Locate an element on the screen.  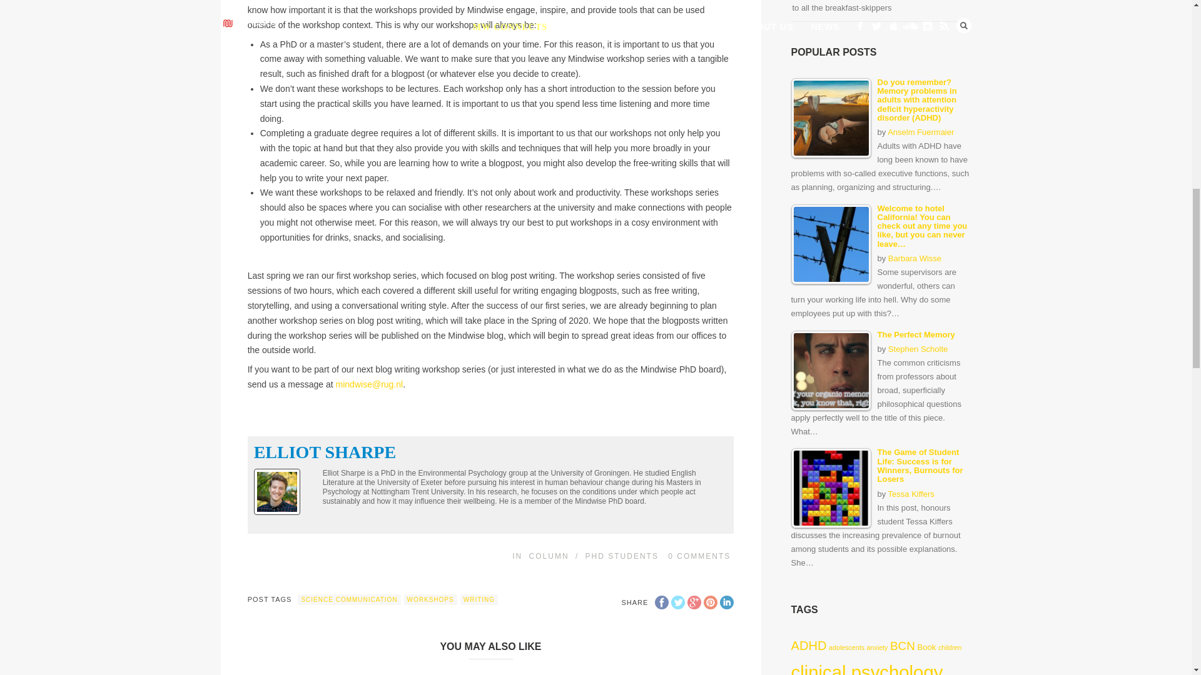
PHD STUDENTS is located at coordinates (622, 556).